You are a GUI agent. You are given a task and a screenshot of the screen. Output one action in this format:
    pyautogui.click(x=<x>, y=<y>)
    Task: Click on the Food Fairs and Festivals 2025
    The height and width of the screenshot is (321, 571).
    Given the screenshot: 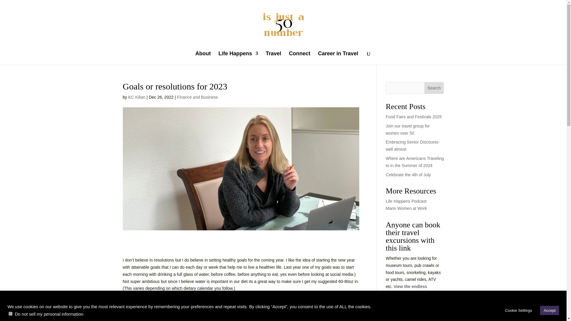 What is the action you would take?
    pyautogui.click(x=413, y=117)
    